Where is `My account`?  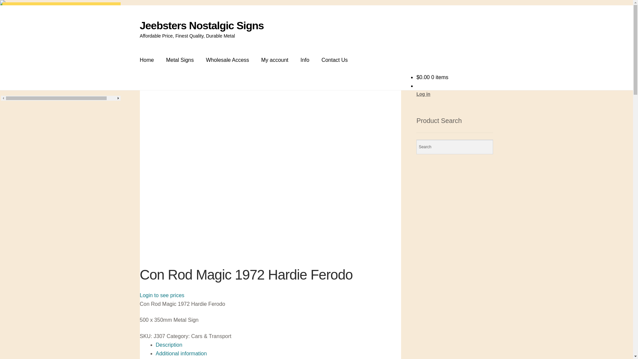 My account is located at coordinates (275, 60).